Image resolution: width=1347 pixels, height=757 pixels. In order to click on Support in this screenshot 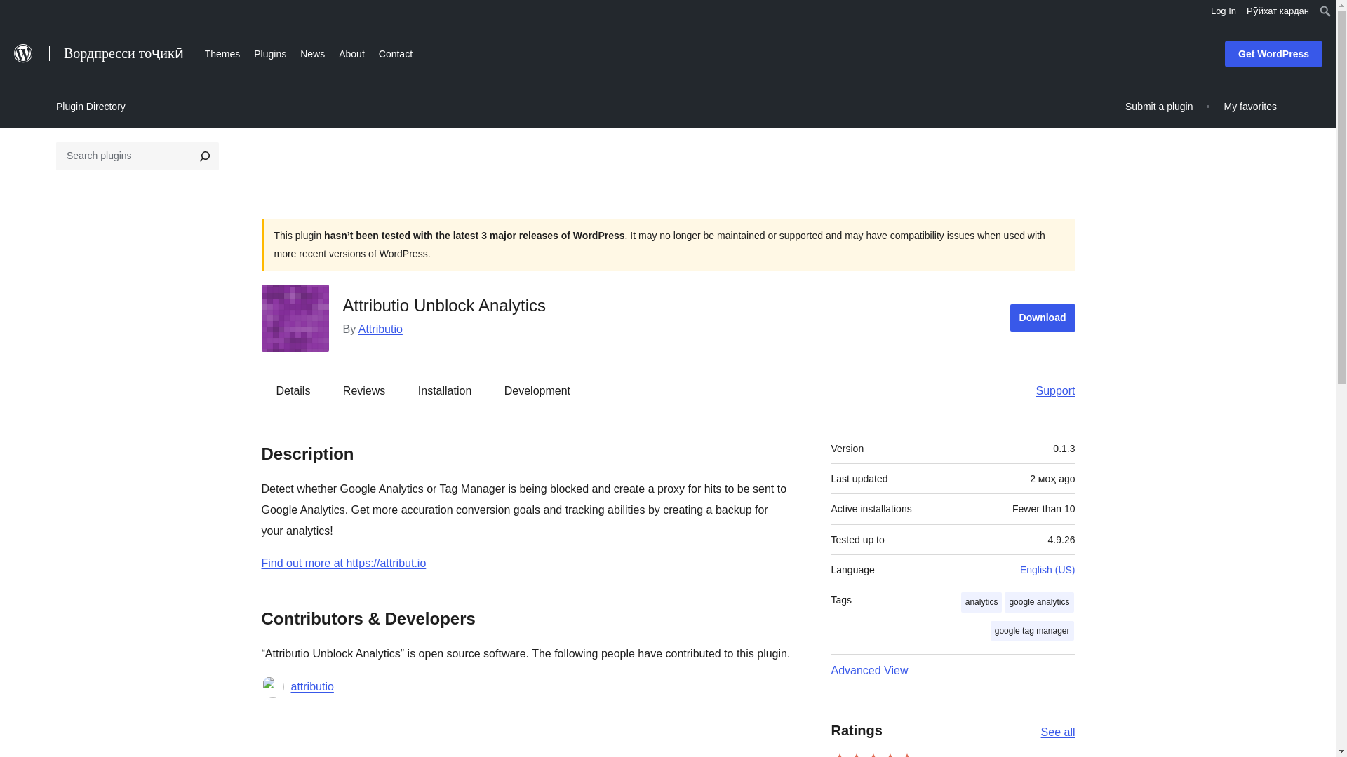, I will do `click(1048, 390)`.